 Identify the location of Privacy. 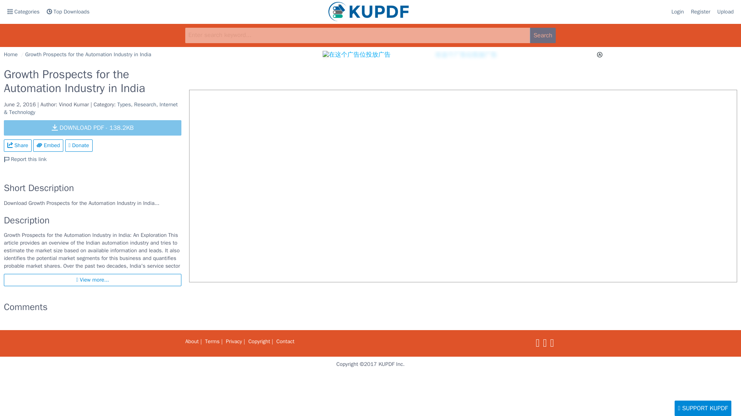
(234, 341).